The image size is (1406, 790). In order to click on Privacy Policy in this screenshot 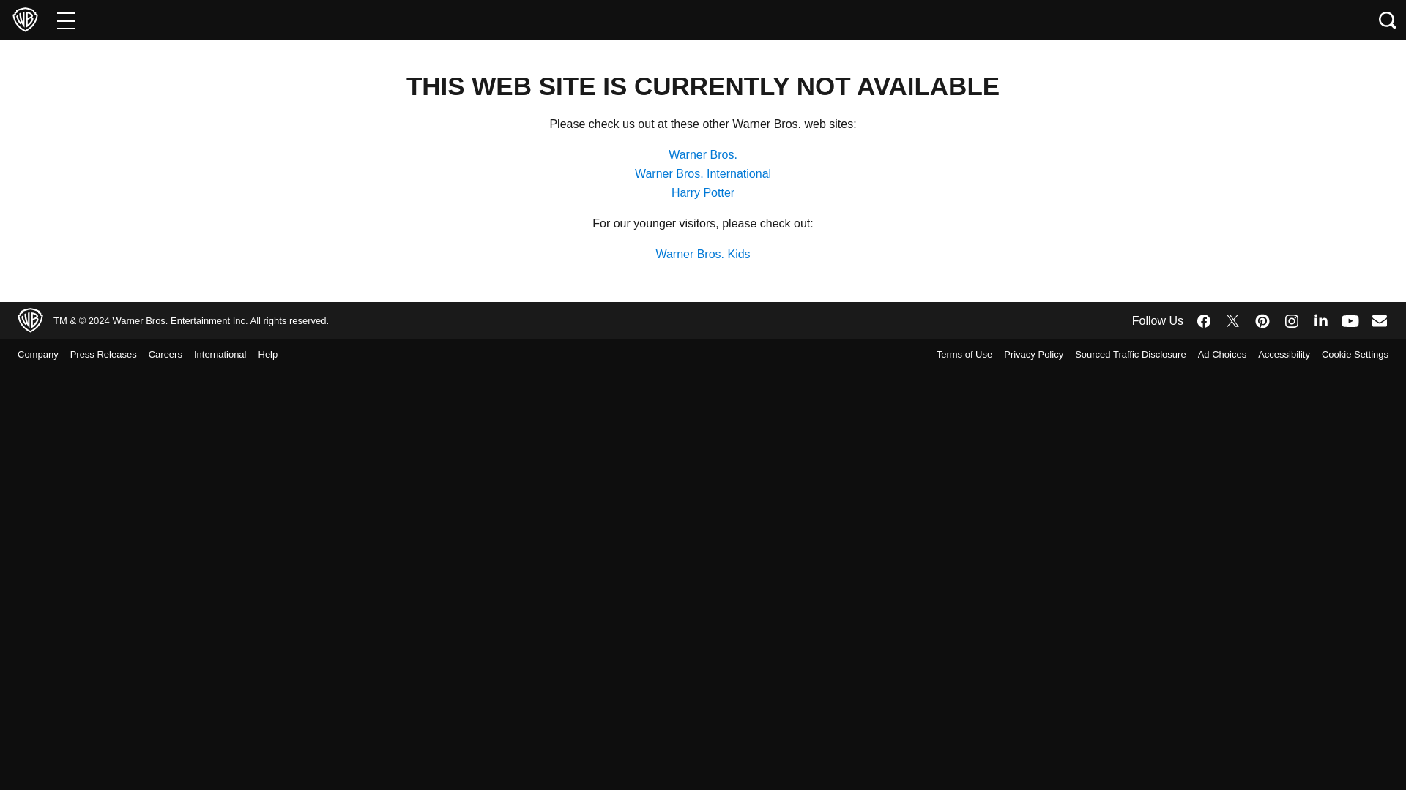, I will do `click(1027, 354)`.